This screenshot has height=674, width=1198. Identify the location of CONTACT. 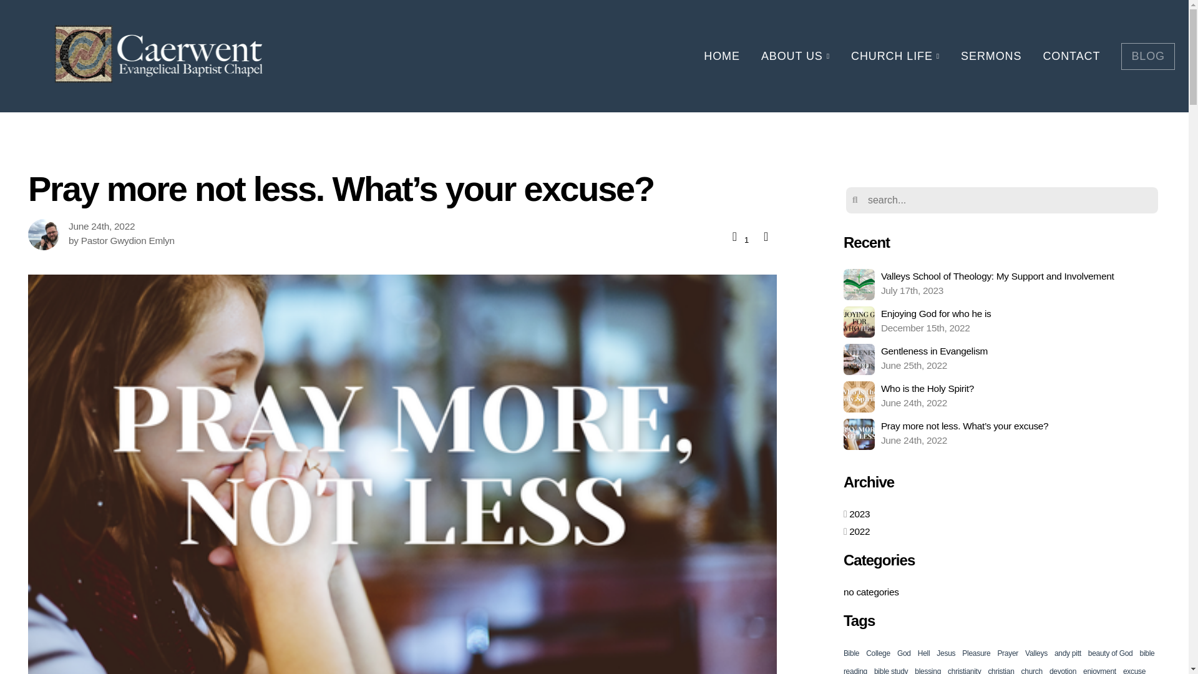
(796, 56).